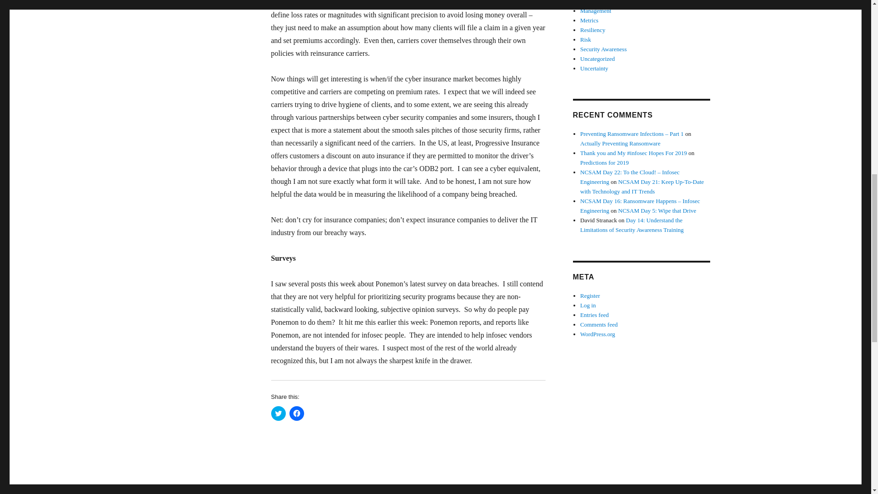  What do you see at coordinates (595, 11) in the screenshot?
I see `Management` at bounding box center [595, 11].